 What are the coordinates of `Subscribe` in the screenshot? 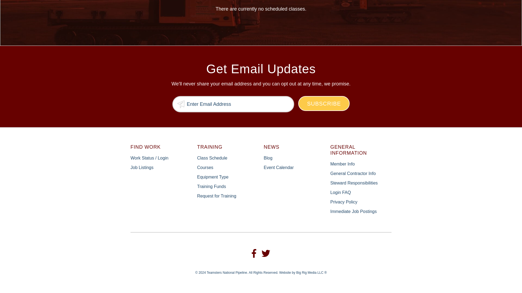 It's located at (324, 104).